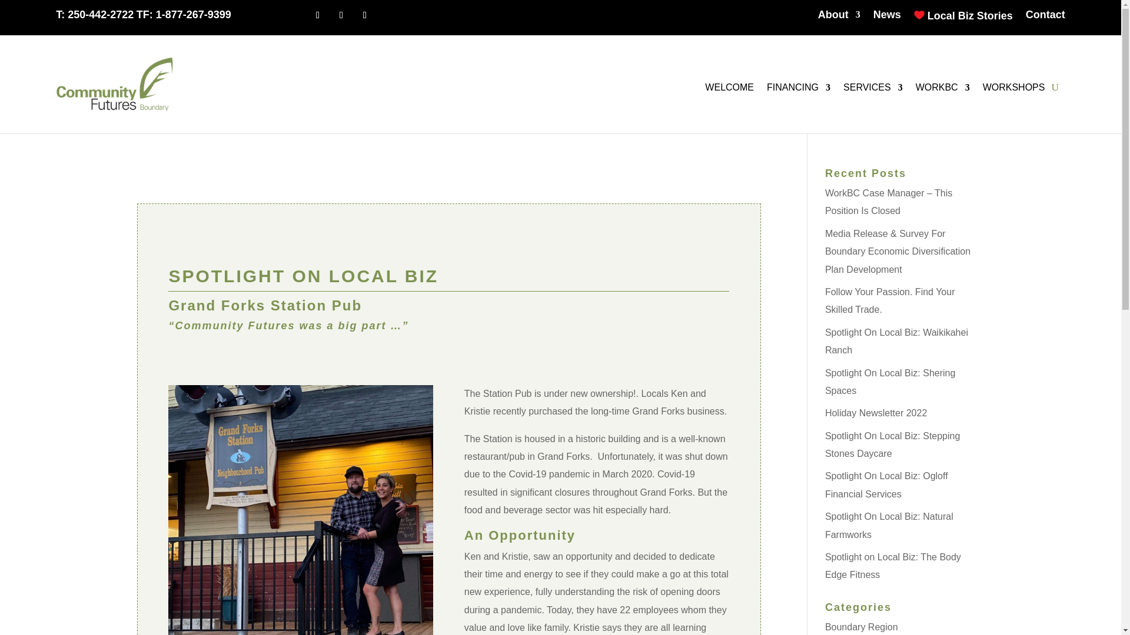  What do you see at coordinates (963, 18) in the screenshot?
I see `Local Biz Stories` at bounding box center [963, 18].